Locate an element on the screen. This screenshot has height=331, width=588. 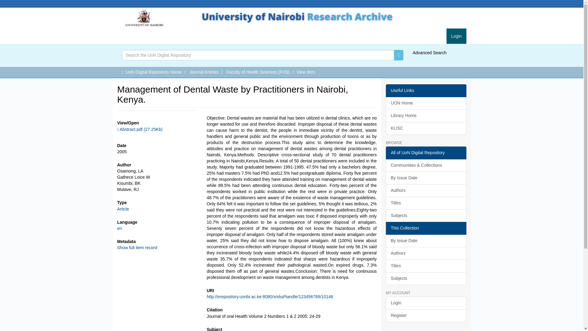
Authors is located at coordinates (426, 190).